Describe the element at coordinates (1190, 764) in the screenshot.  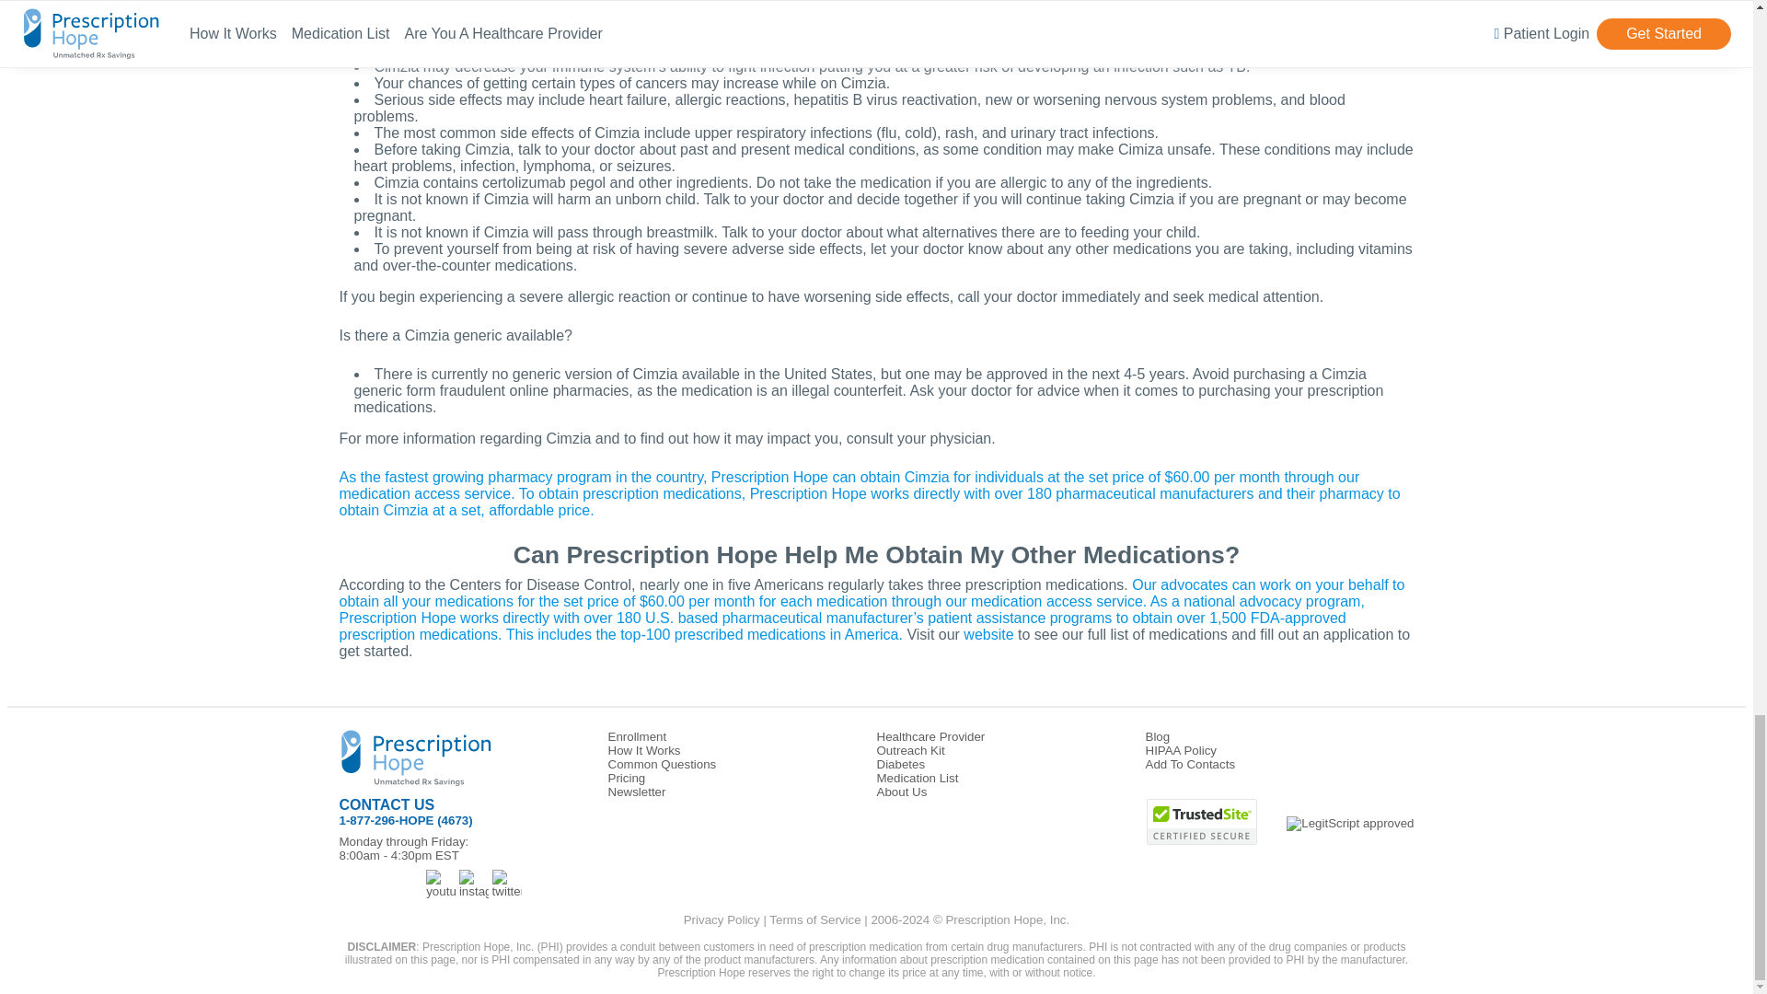
I see `Add To Contacts` at that location.